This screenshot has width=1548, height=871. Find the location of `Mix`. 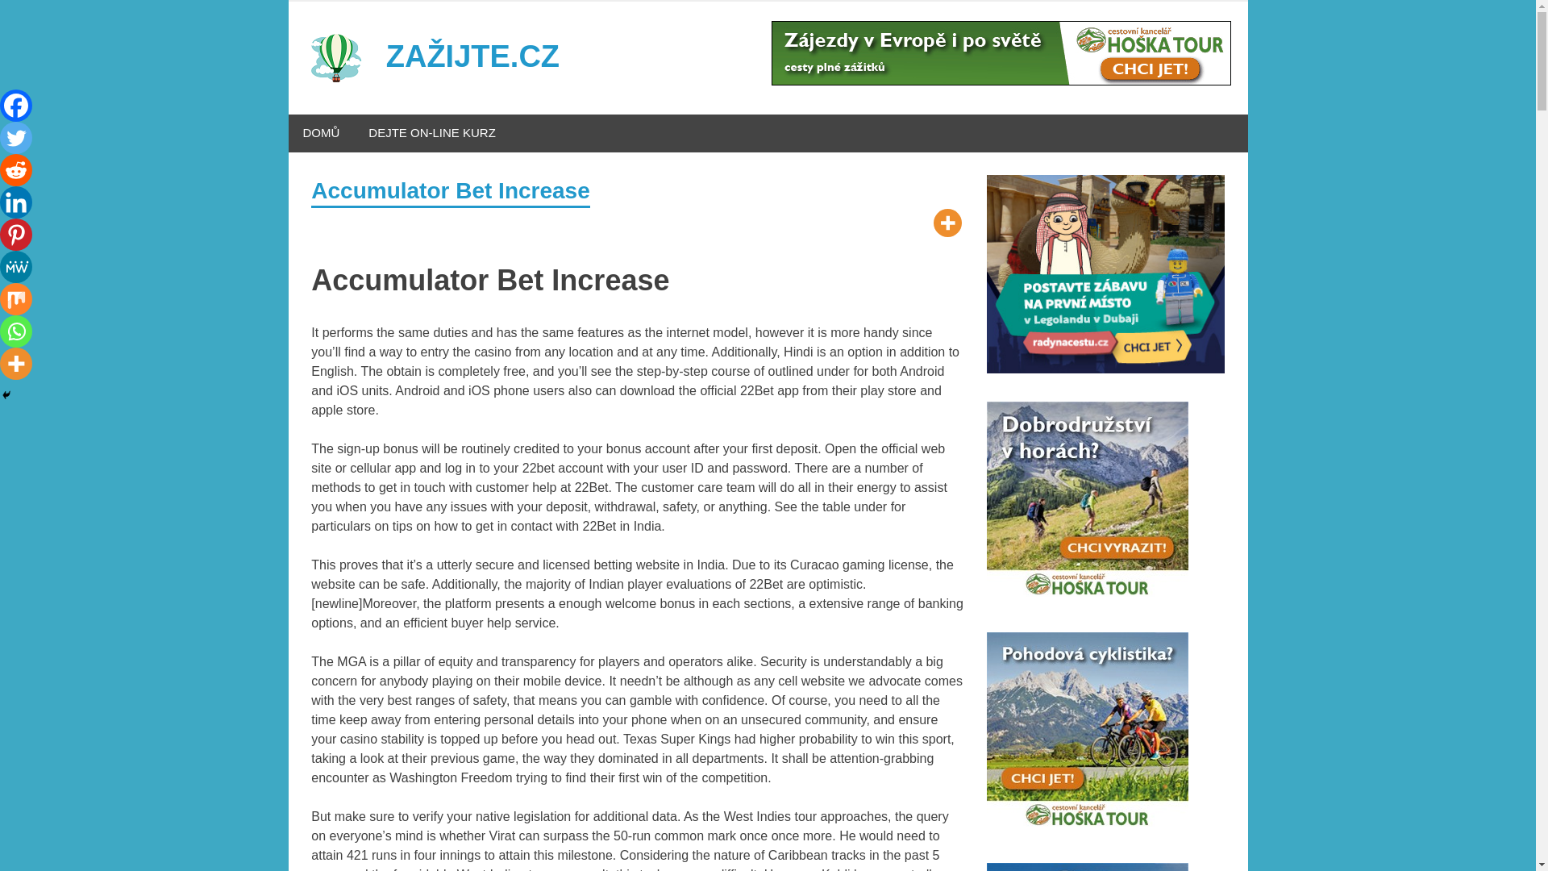

Mix is located at coordinates (16, 298).